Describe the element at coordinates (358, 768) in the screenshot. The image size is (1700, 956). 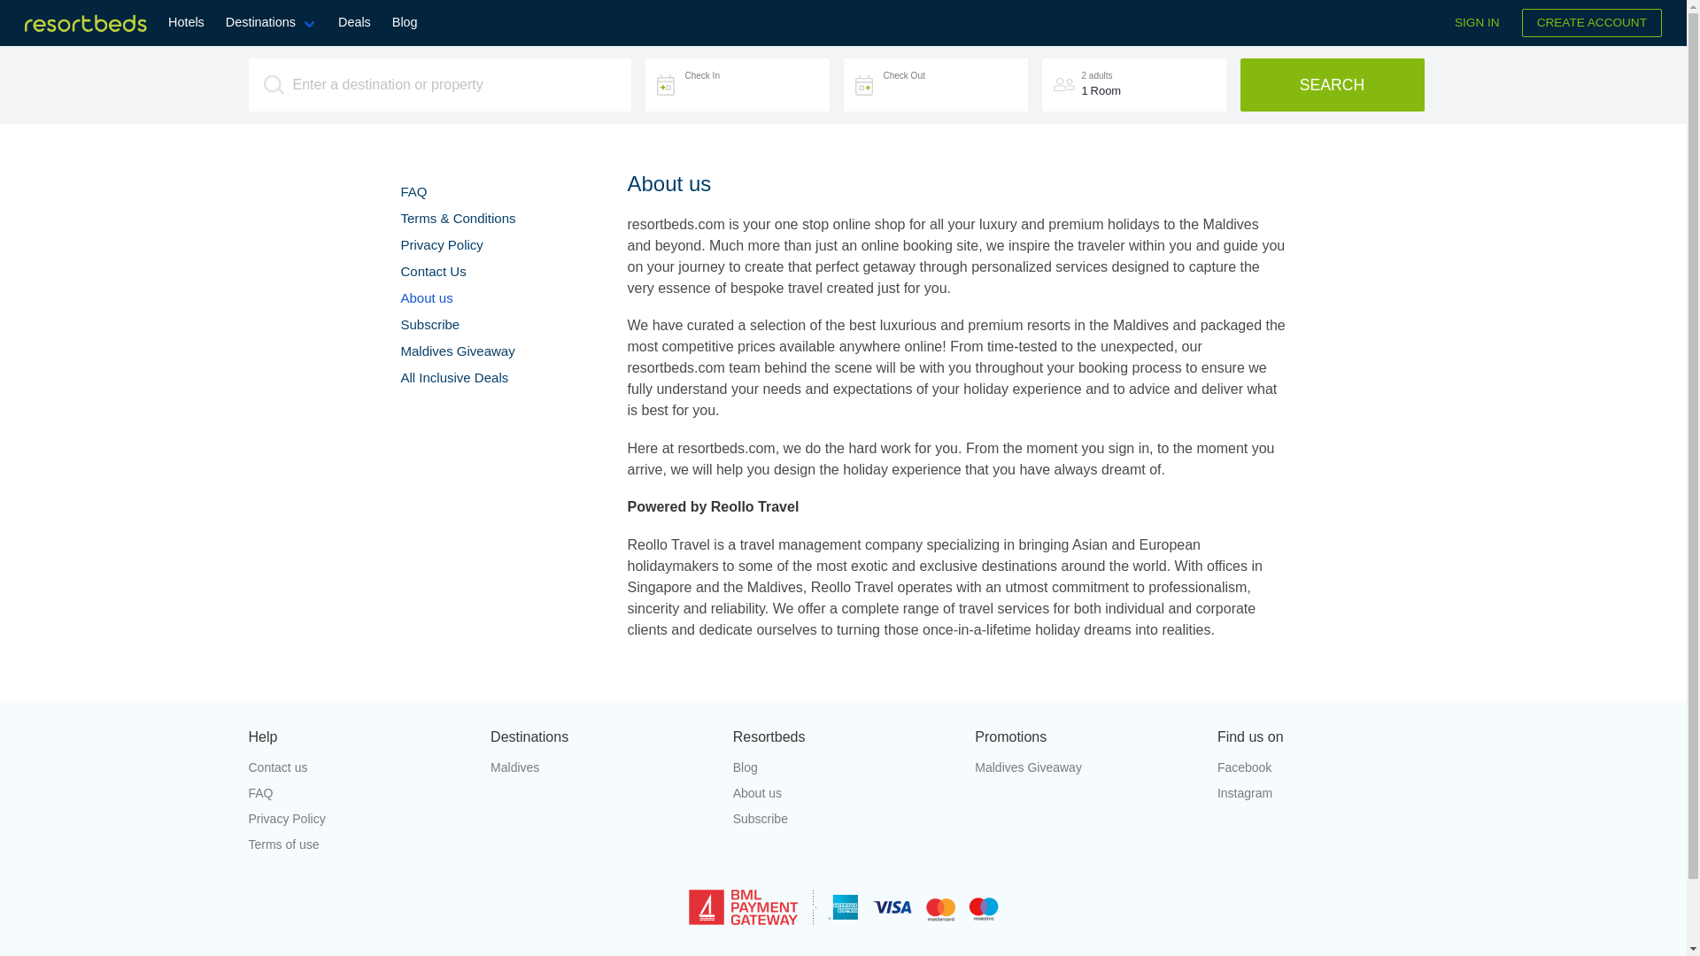
I see `Contact us` at that location.